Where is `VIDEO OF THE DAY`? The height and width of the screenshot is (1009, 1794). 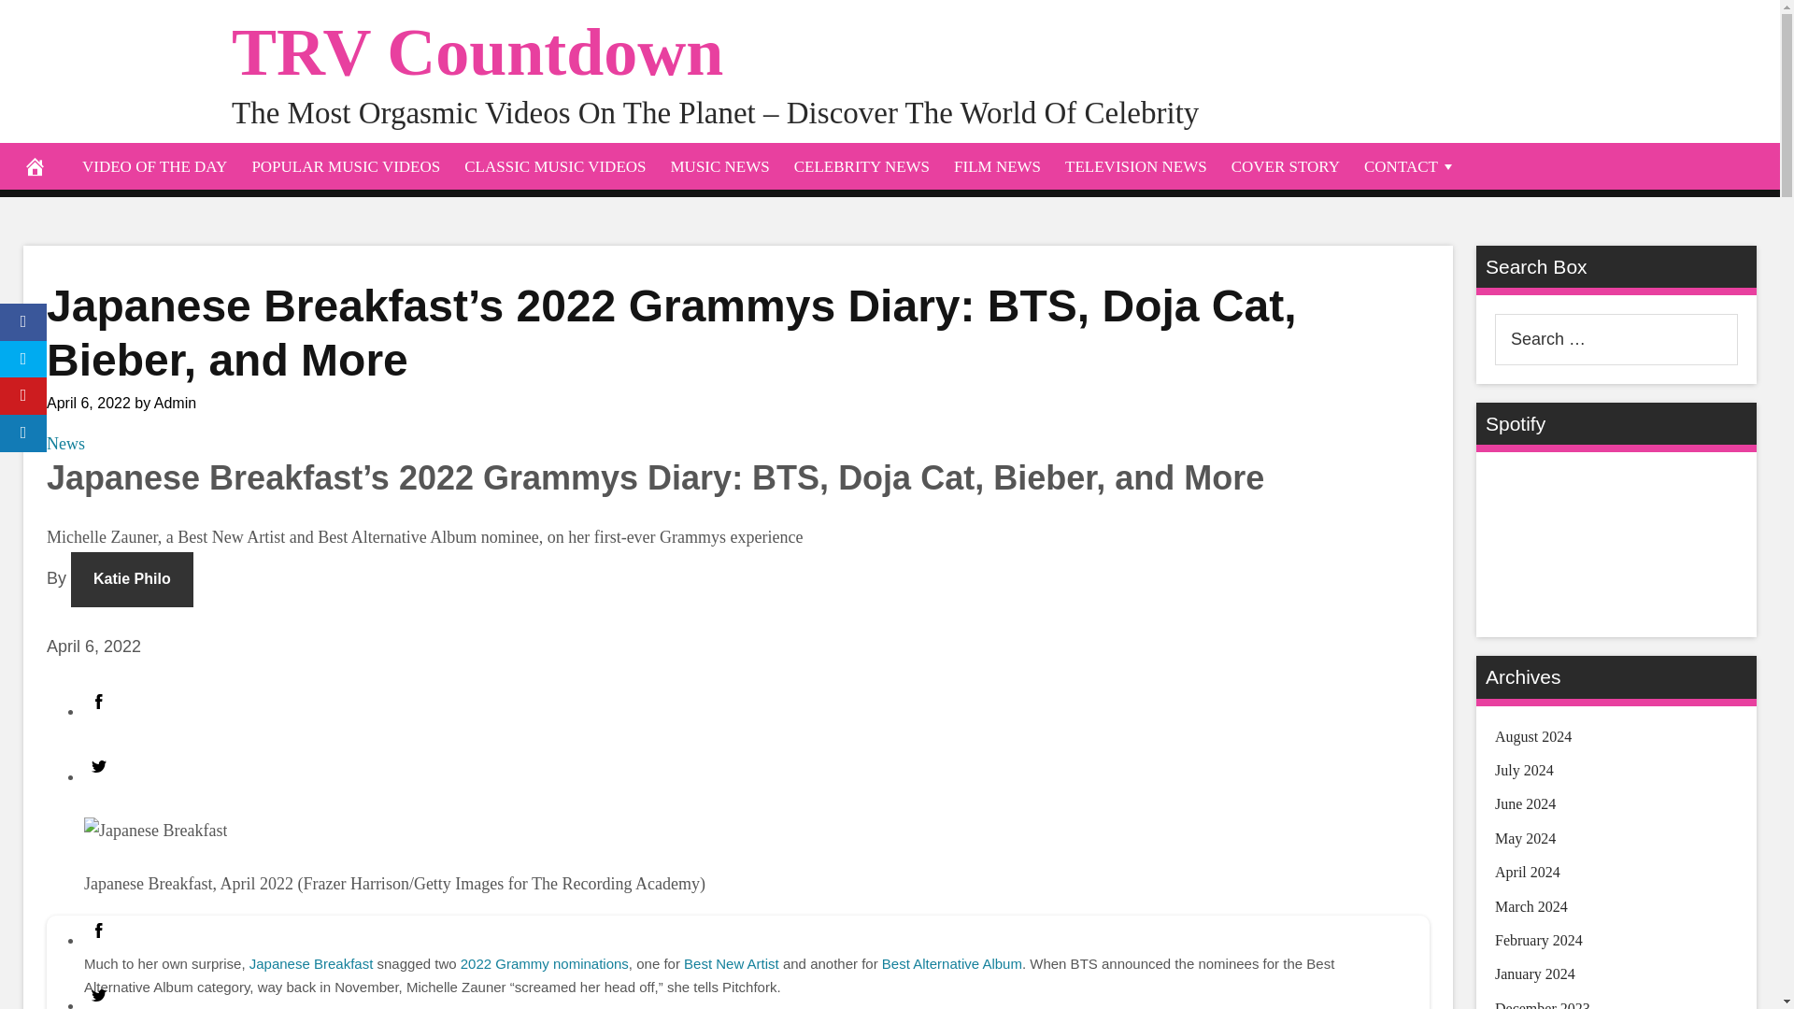 VIDEO OF THE DAY is located at coordinates (153, 166).